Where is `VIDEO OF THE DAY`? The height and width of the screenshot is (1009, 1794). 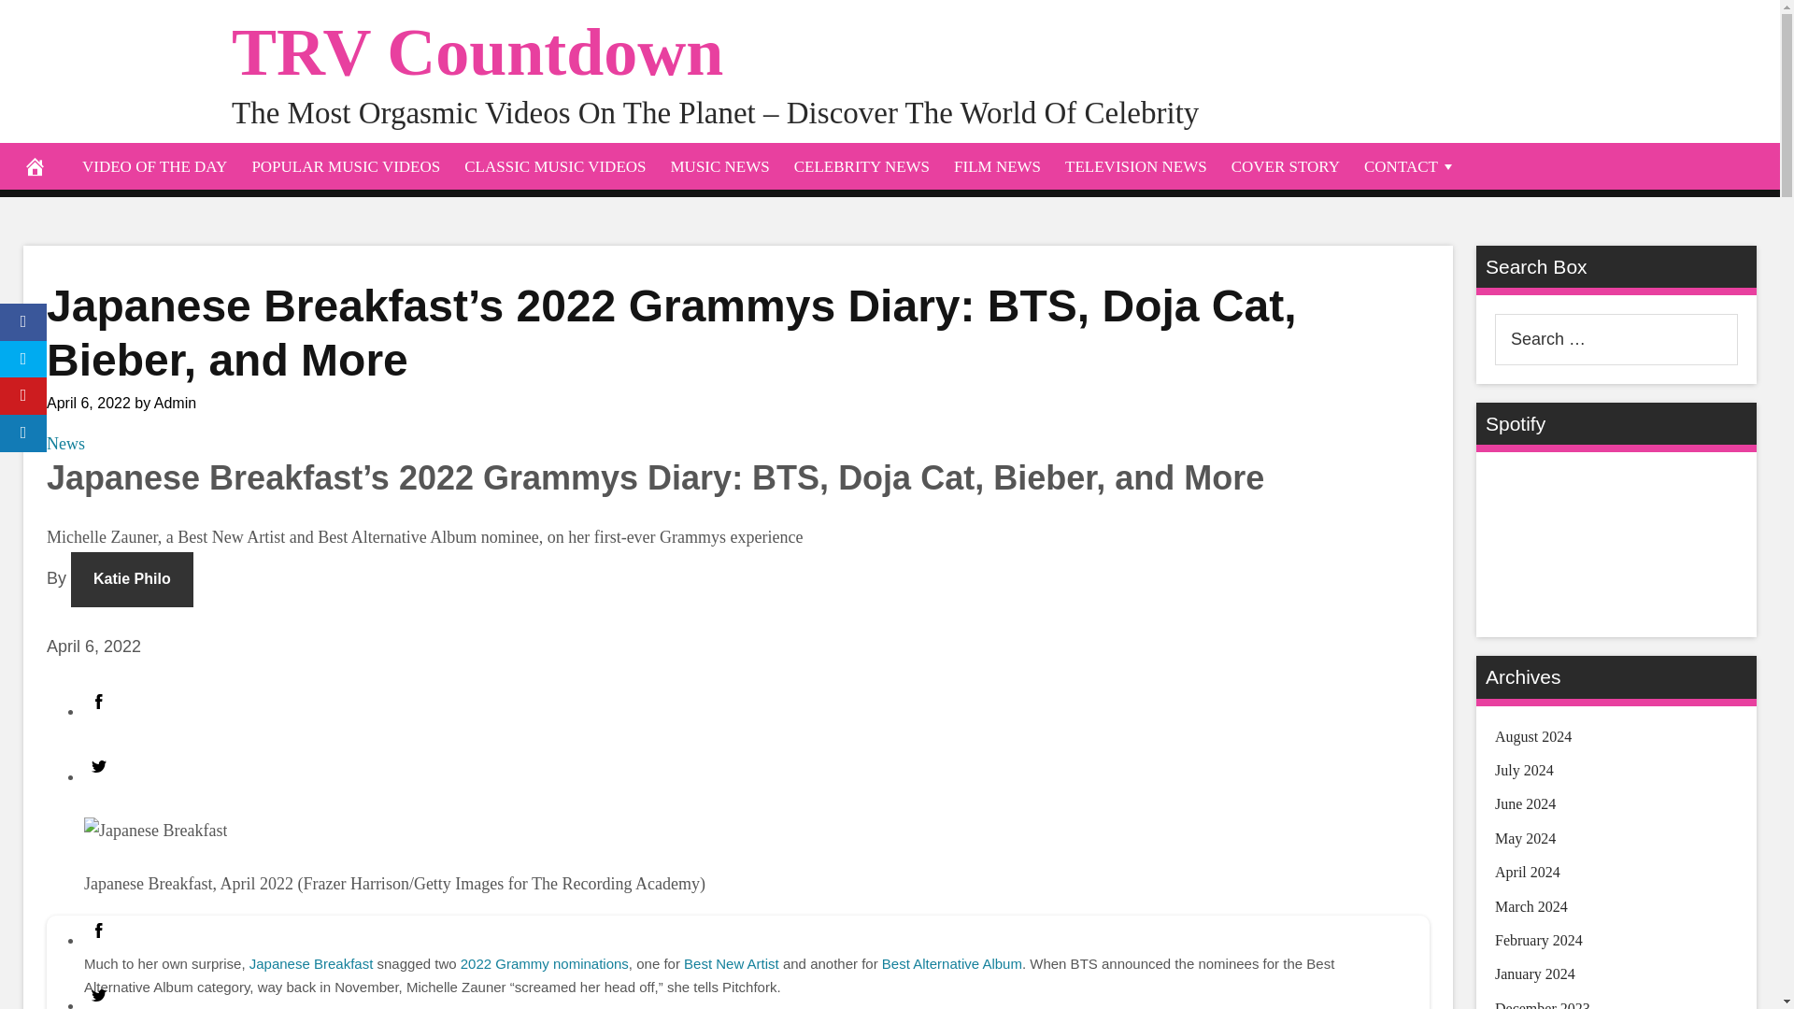 VIDEO OF THE DAY is located at coordinates (153, 166).